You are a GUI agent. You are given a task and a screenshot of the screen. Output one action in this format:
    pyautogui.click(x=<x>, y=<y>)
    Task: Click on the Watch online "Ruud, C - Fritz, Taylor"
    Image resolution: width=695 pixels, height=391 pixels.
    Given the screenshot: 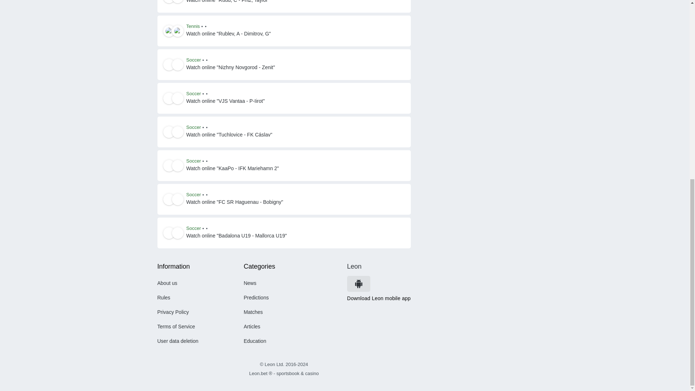 What is the action you would take?
    pyautogui.click(x=228, y=2)
    